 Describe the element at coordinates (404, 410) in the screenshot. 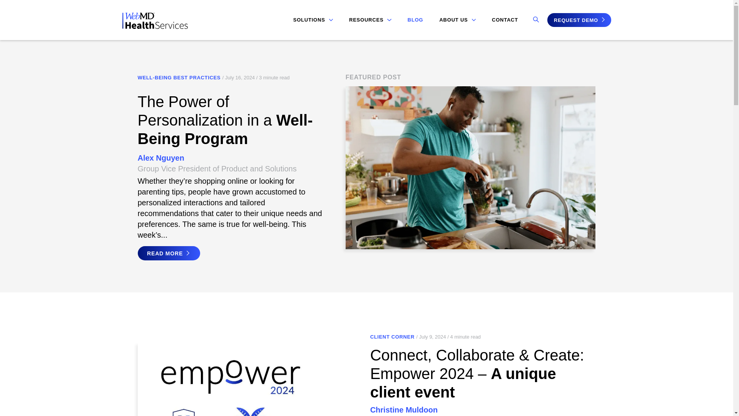

I see `Christine Muldoon` at that location.